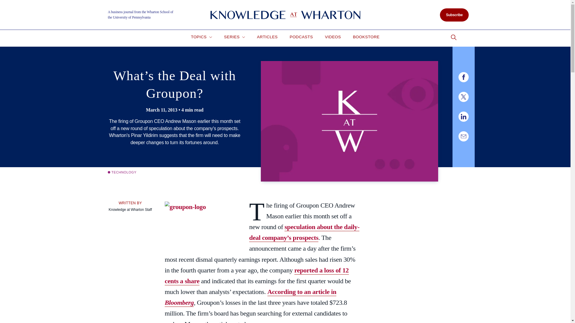 This screenshot has height=323, width=575. What do you see at coordinates (453, 37) in the screenshot?
I see `Go to site search` at bounding box center [453, 37].